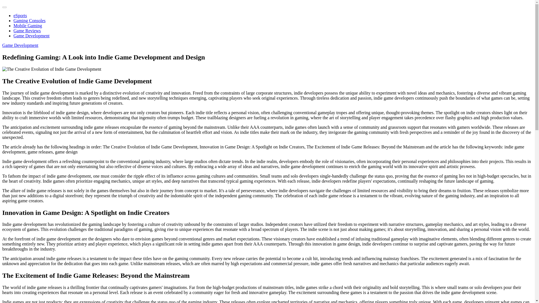  I want to click on Game Reviews, so click(27, 31).